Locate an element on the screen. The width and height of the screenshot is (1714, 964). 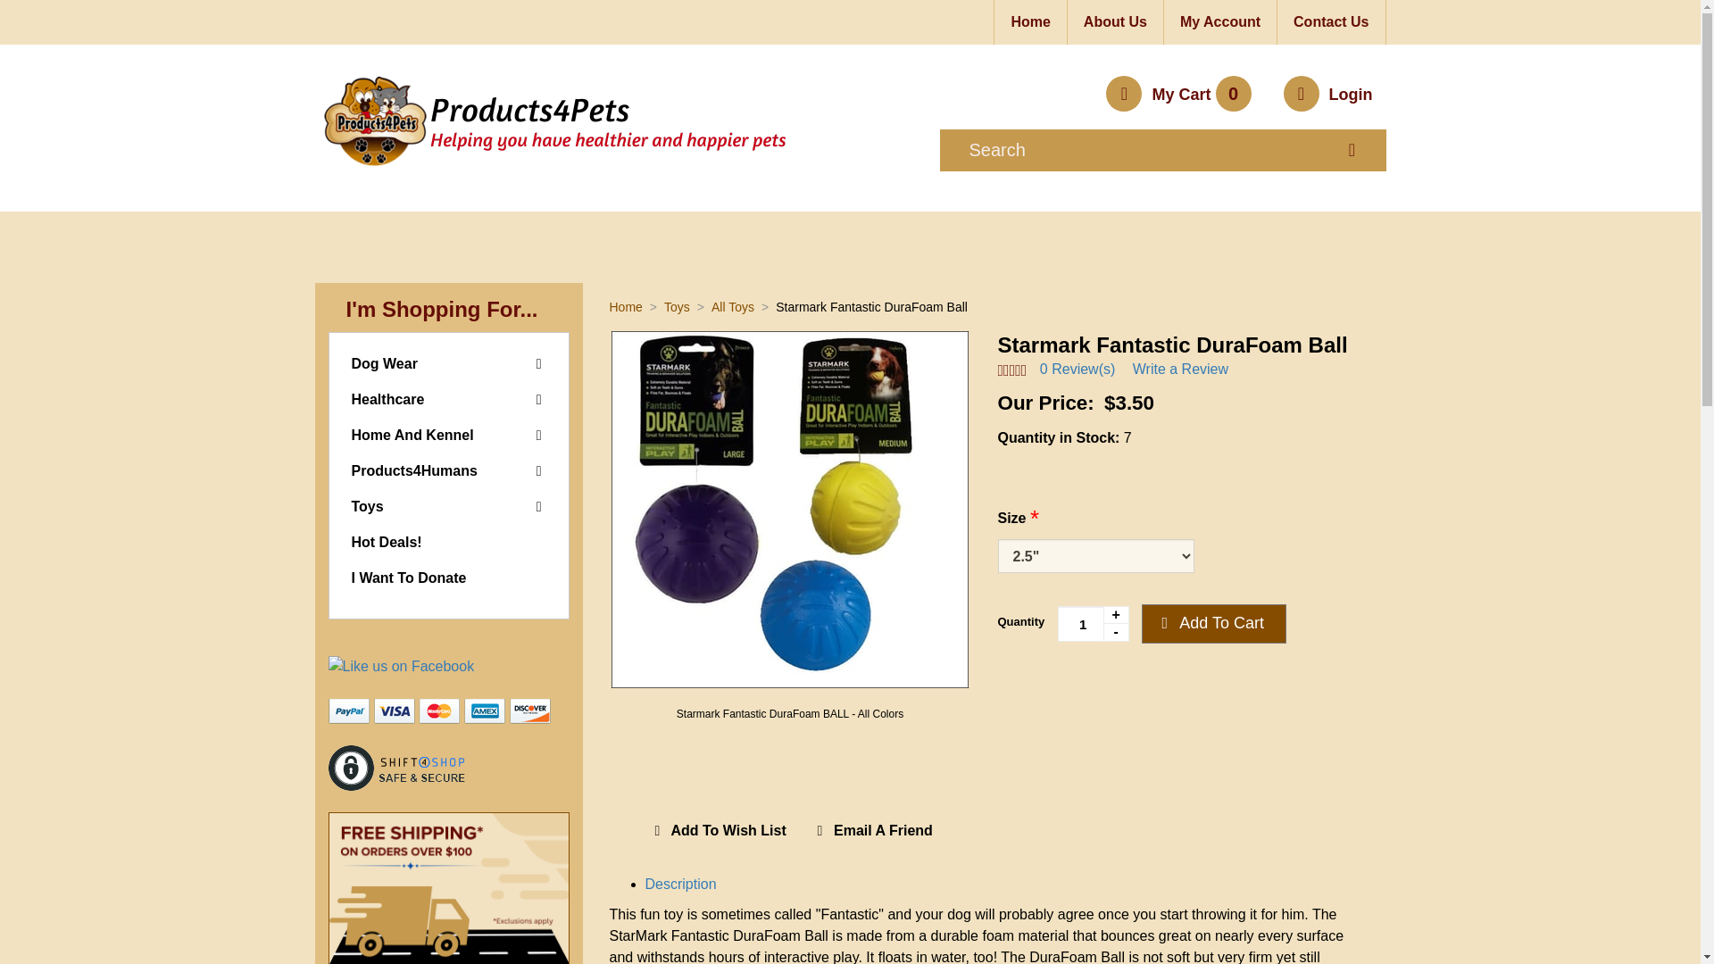
Home is located at coordinates (1030, 21).